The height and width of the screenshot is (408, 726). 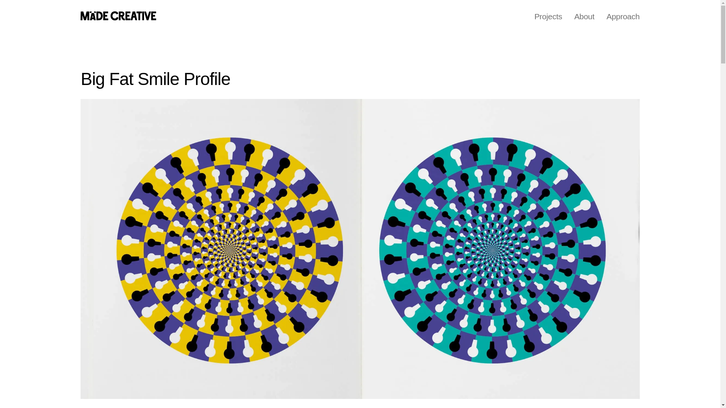 I want to click on Projects, so click(x=548, y=17).